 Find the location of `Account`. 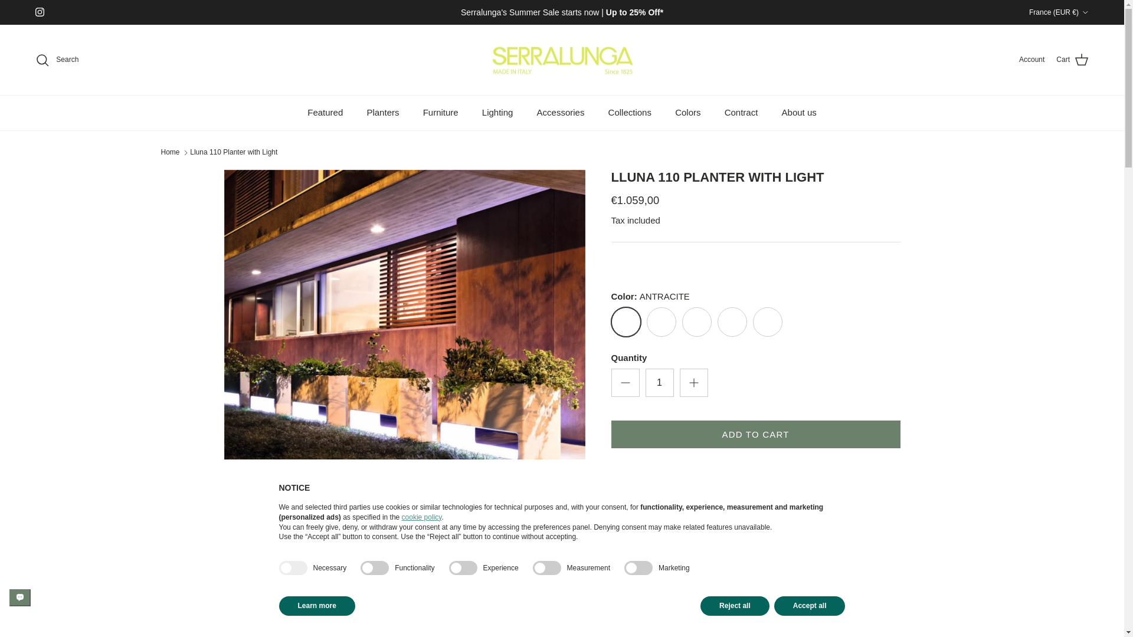

Account is located at coordinates (1032, 60).